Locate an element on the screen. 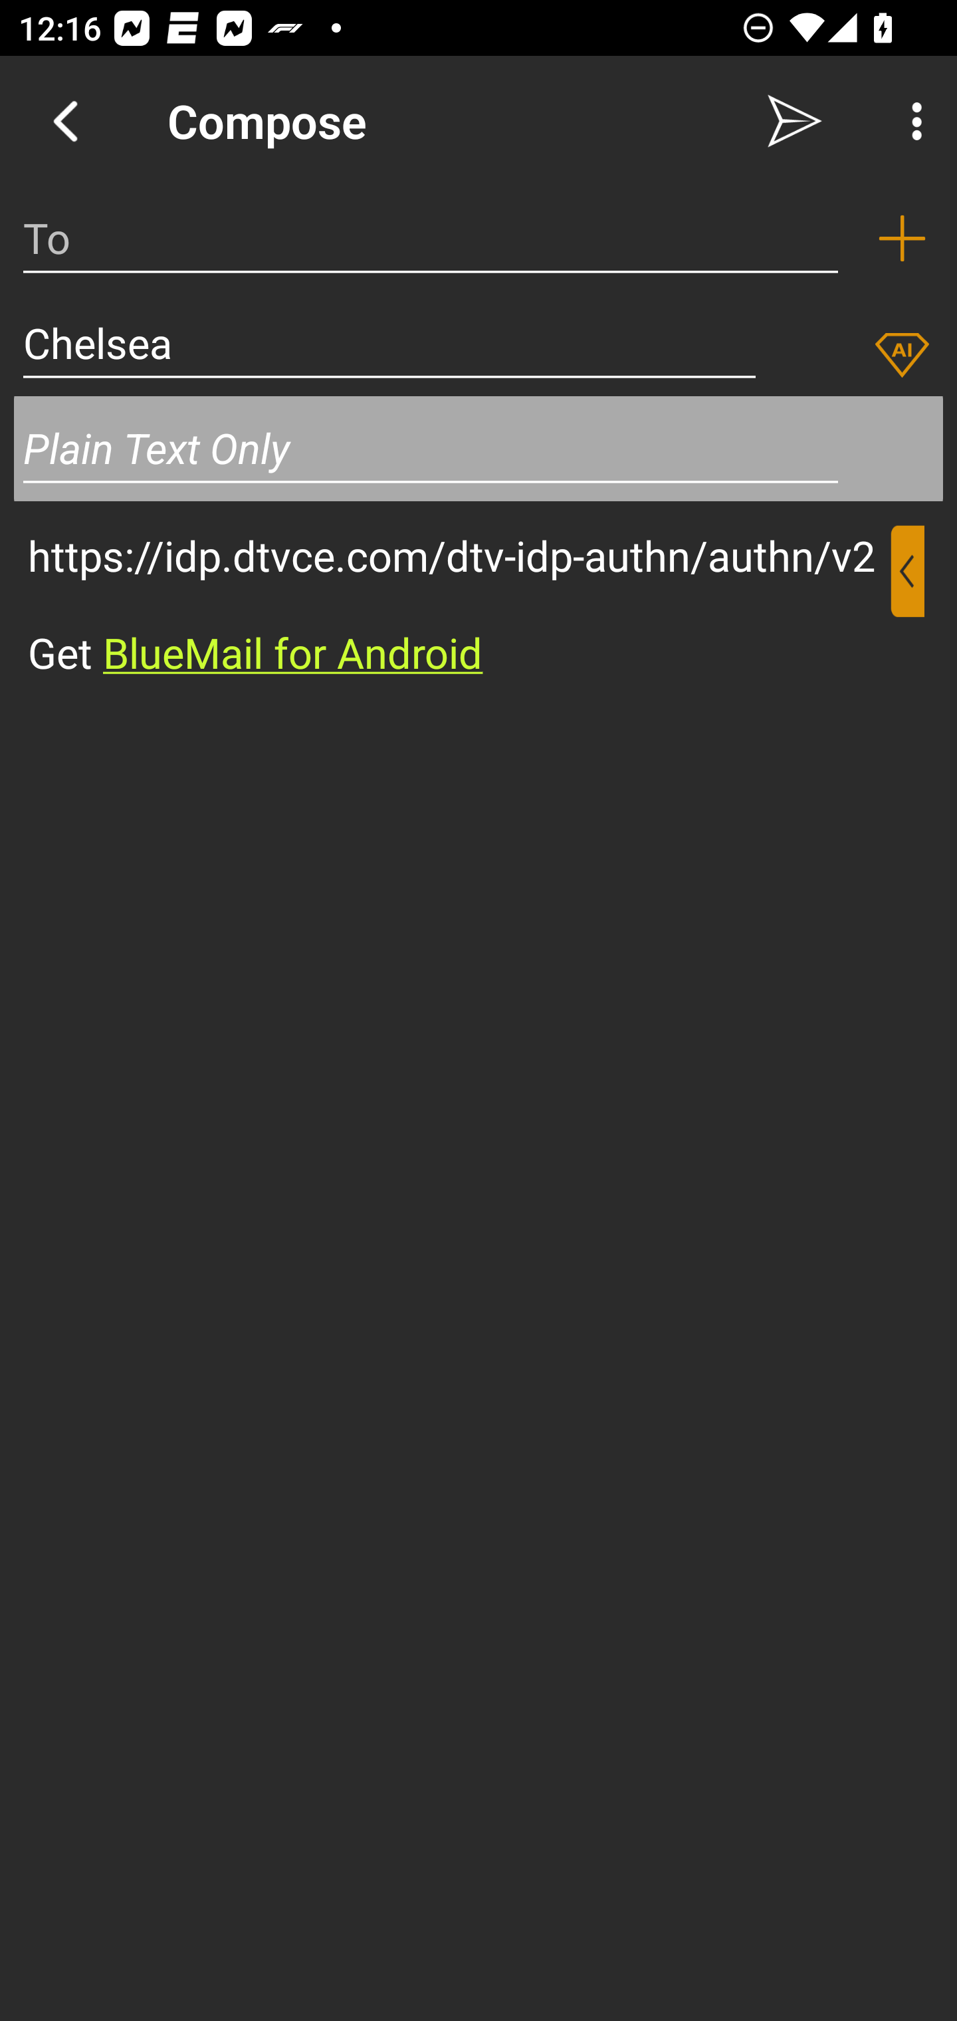  Navigate up is located at coordinates (65, 121).